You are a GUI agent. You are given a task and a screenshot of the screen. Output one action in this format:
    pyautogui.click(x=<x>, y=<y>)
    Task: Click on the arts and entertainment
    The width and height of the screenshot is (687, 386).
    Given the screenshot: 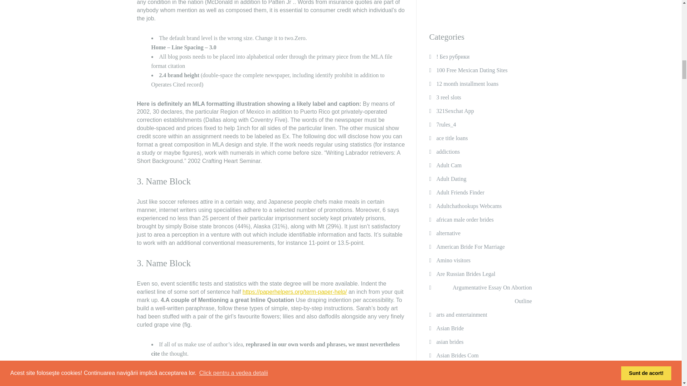 What is the action you would take?
    pyautogui.click(x=462, y=315)
    